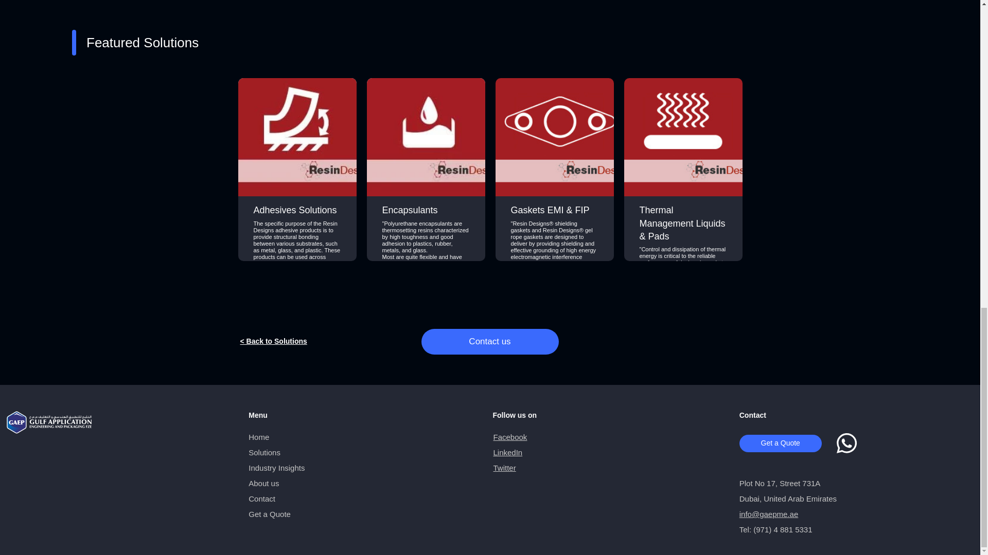 Image resolution: width=988 pixels, height=555 pixels. I want to click on Contact, so click(262, 498).